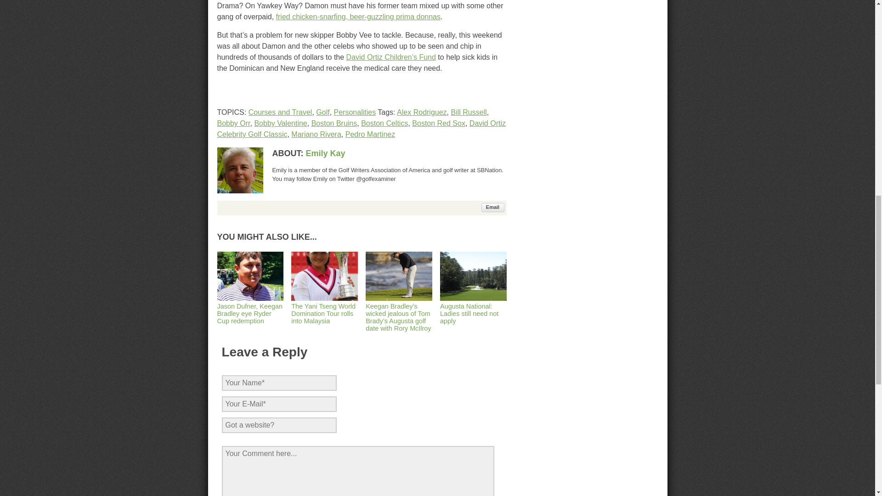  I want to click on Bill Russell, so click(469, 112).